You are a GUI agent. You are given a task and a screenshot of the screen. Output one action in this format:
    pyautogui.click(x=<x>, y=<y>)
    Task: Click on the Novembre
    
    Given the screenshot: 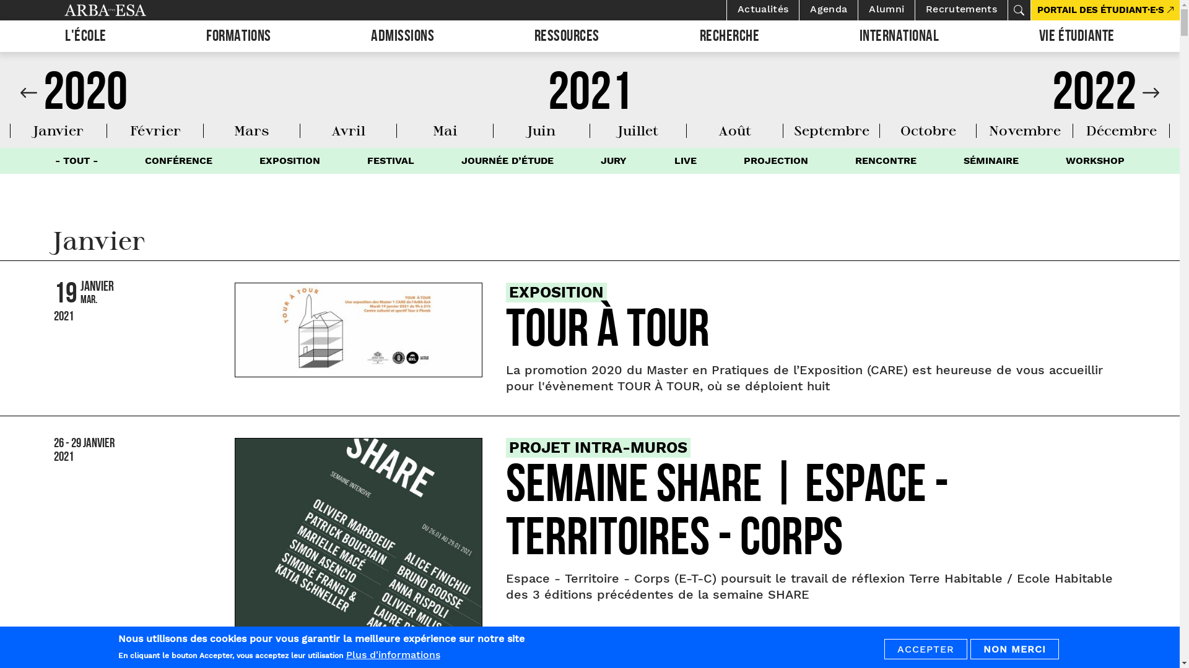 What is the action you would take?
    pyautogui.click(x=1024, y=130)
    